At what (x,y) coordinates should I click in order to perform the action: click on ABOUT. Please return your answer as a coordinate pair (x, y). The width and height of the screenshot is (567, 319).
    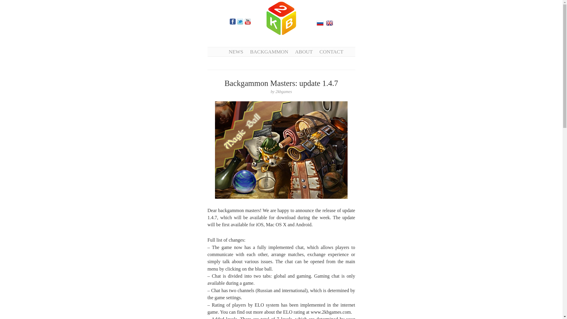
    Looking at the image, I should click on (304, 51).